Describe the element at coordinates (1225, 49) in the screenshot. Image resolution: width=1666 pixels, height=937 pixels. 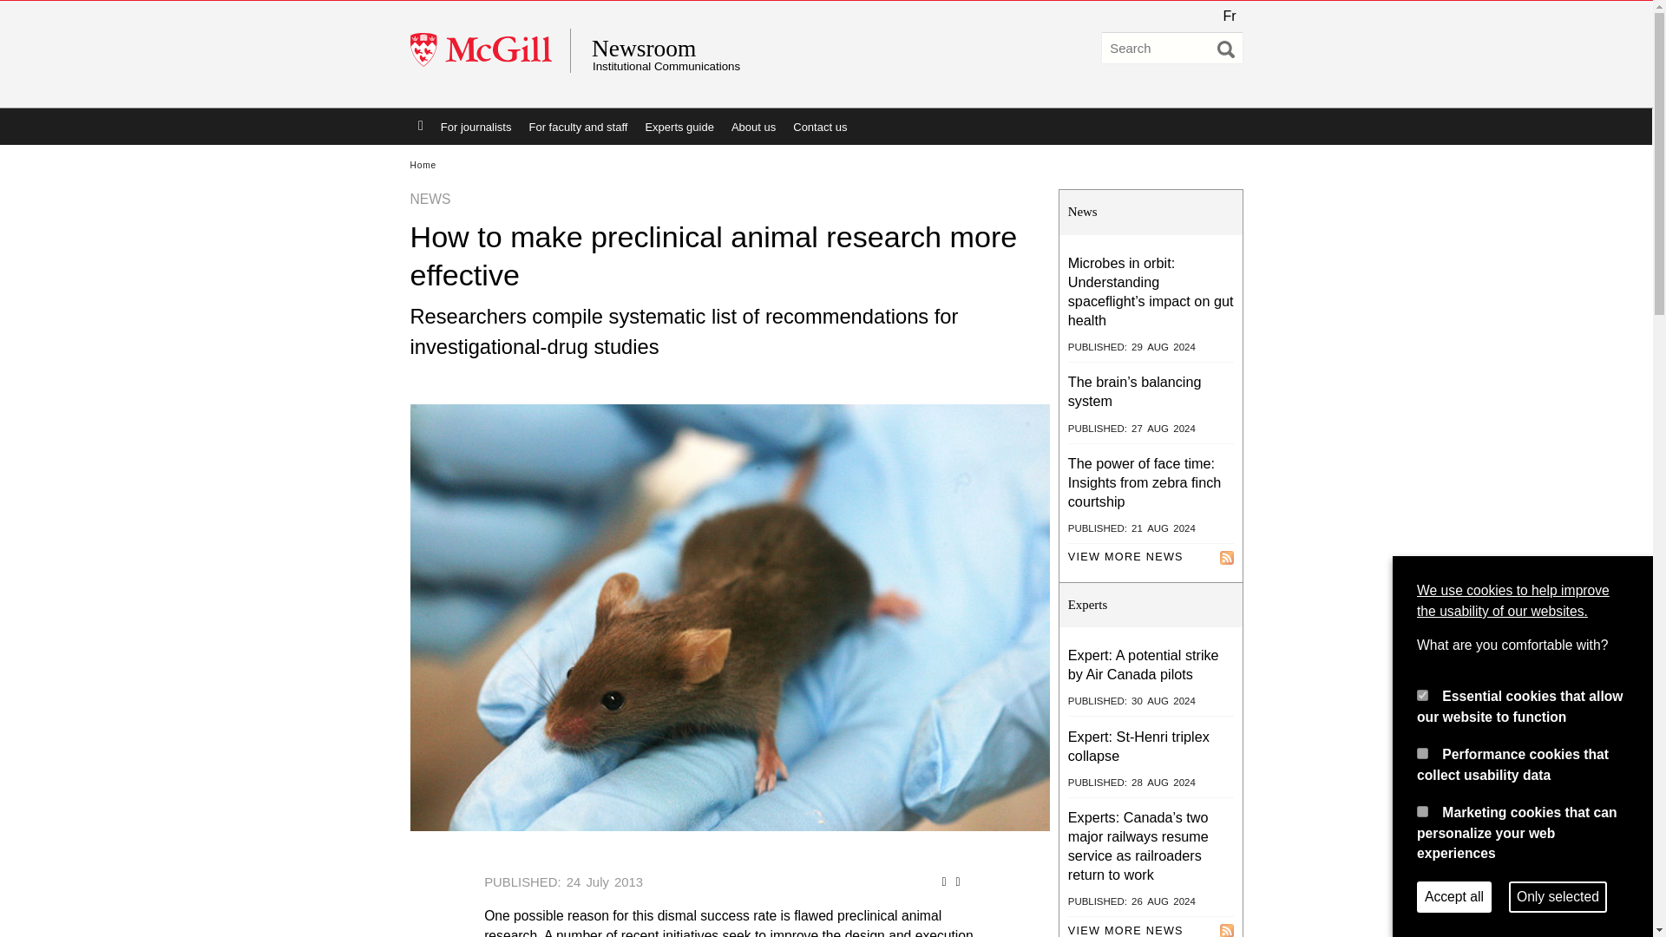
I see `Search` at that location.